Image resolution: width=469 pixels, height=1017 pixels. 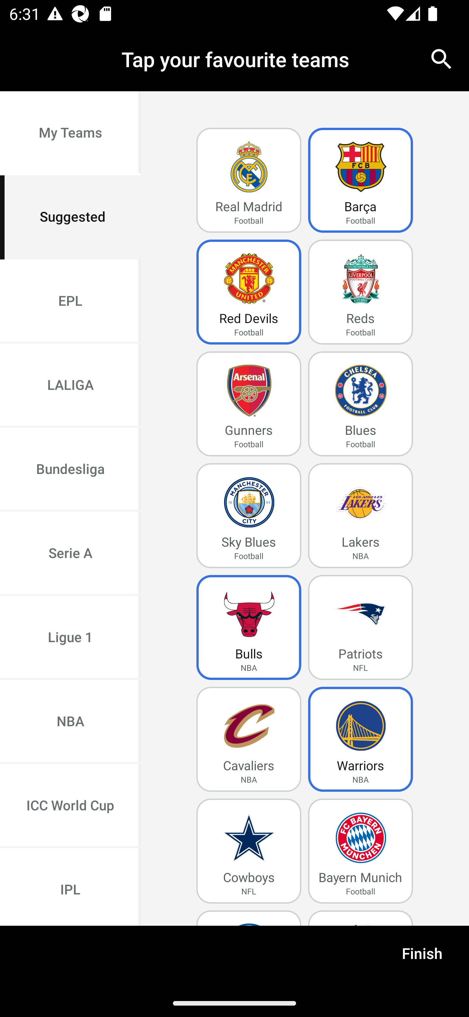 What do you see at coordinates (70, 134) in the screenshot?
I see `My Teams` at bounding box center [70, 134].